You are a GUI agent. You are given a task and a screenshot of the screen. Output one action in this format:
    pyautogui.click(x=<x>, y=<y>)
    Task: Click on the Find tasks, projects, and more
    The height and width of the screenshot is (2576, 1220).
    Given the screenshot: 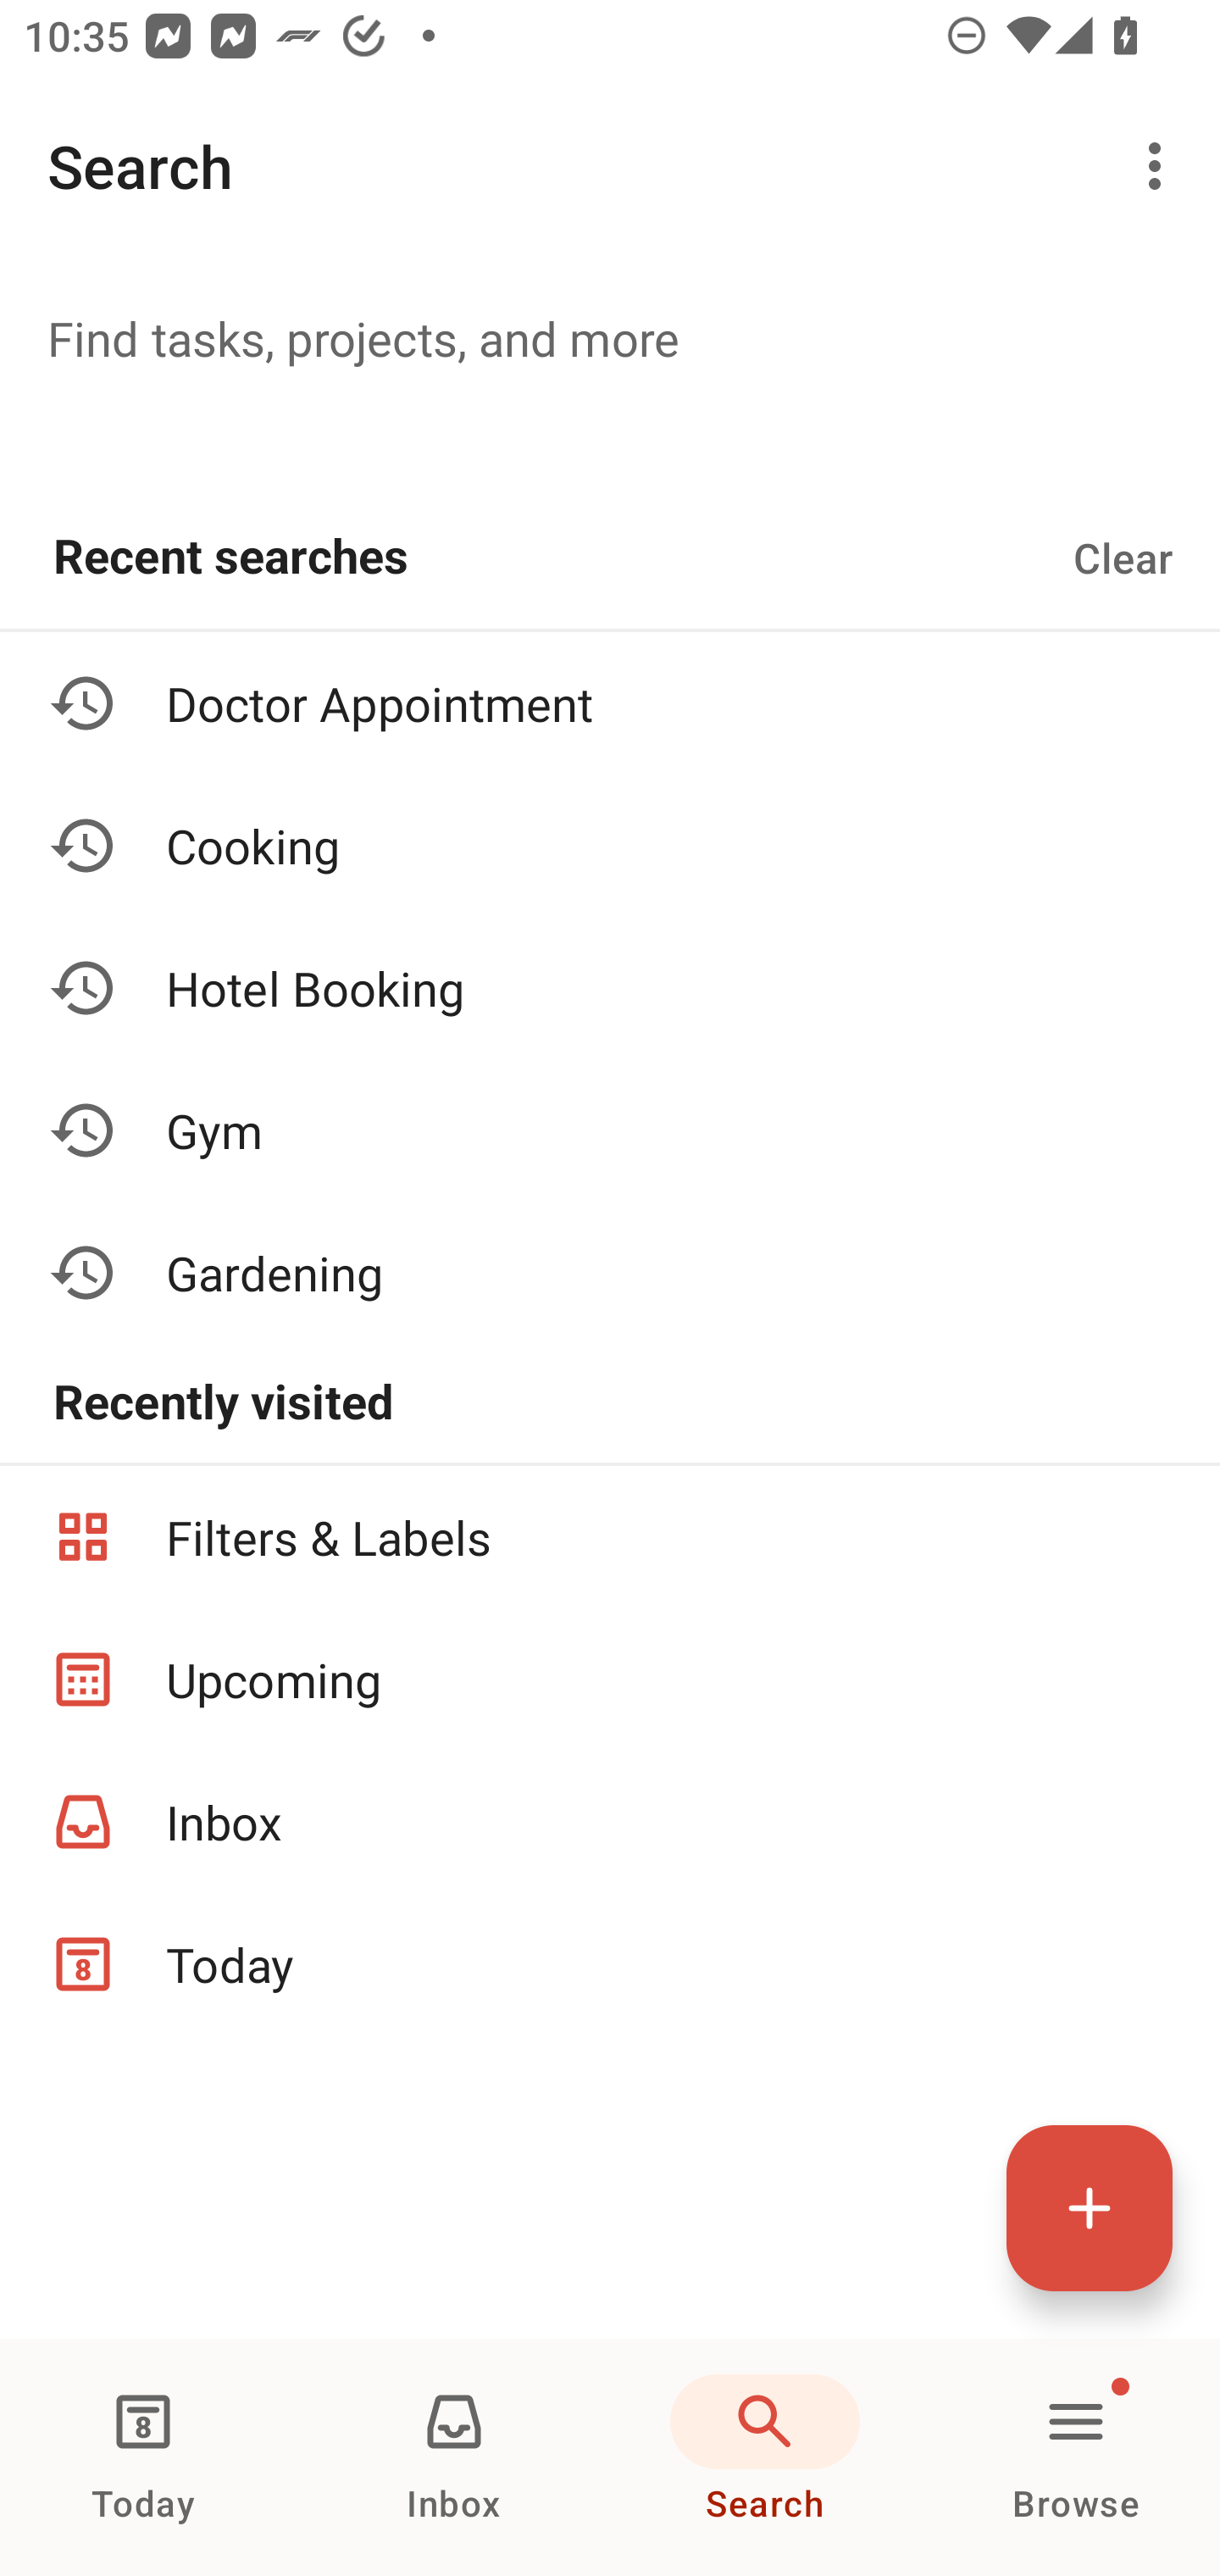 What is the action you would take?
    pyautogui.click(x=610, y=337)
    